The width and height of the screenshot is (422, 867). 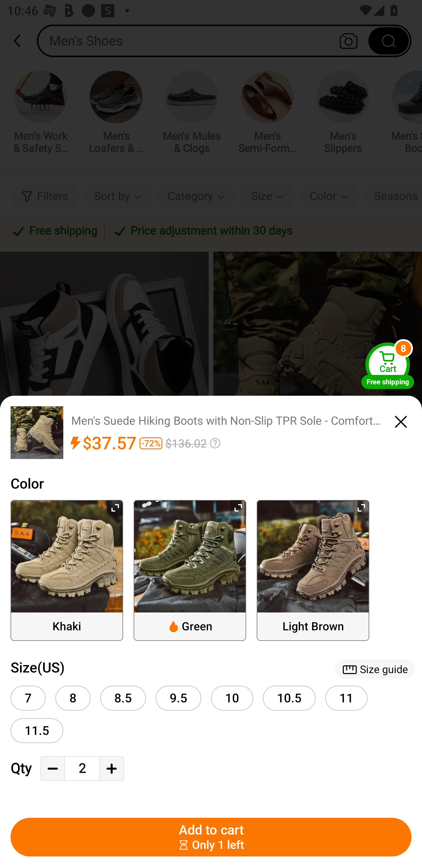 What do you see at coordinates (232, 698) in the screenshot?
I see ` 10` at bounding box center [232, 698].